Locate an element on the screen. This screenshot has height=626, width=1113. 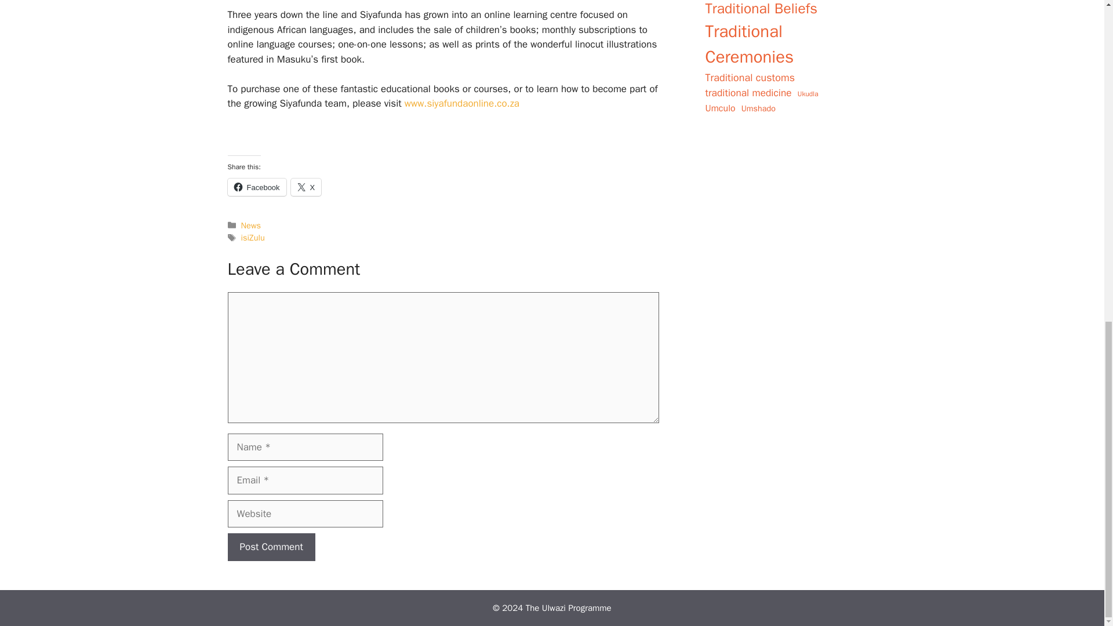
Click to share on X is located at coordinates (306, 187).